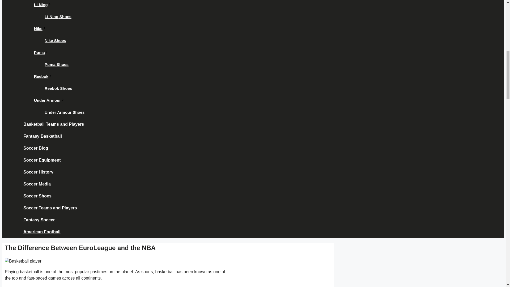 This screenshot has width=510, height=287. What do you see at coordinates (42, 53) in the screenshot?
I see `Puma` at bounding box center [42, 53].